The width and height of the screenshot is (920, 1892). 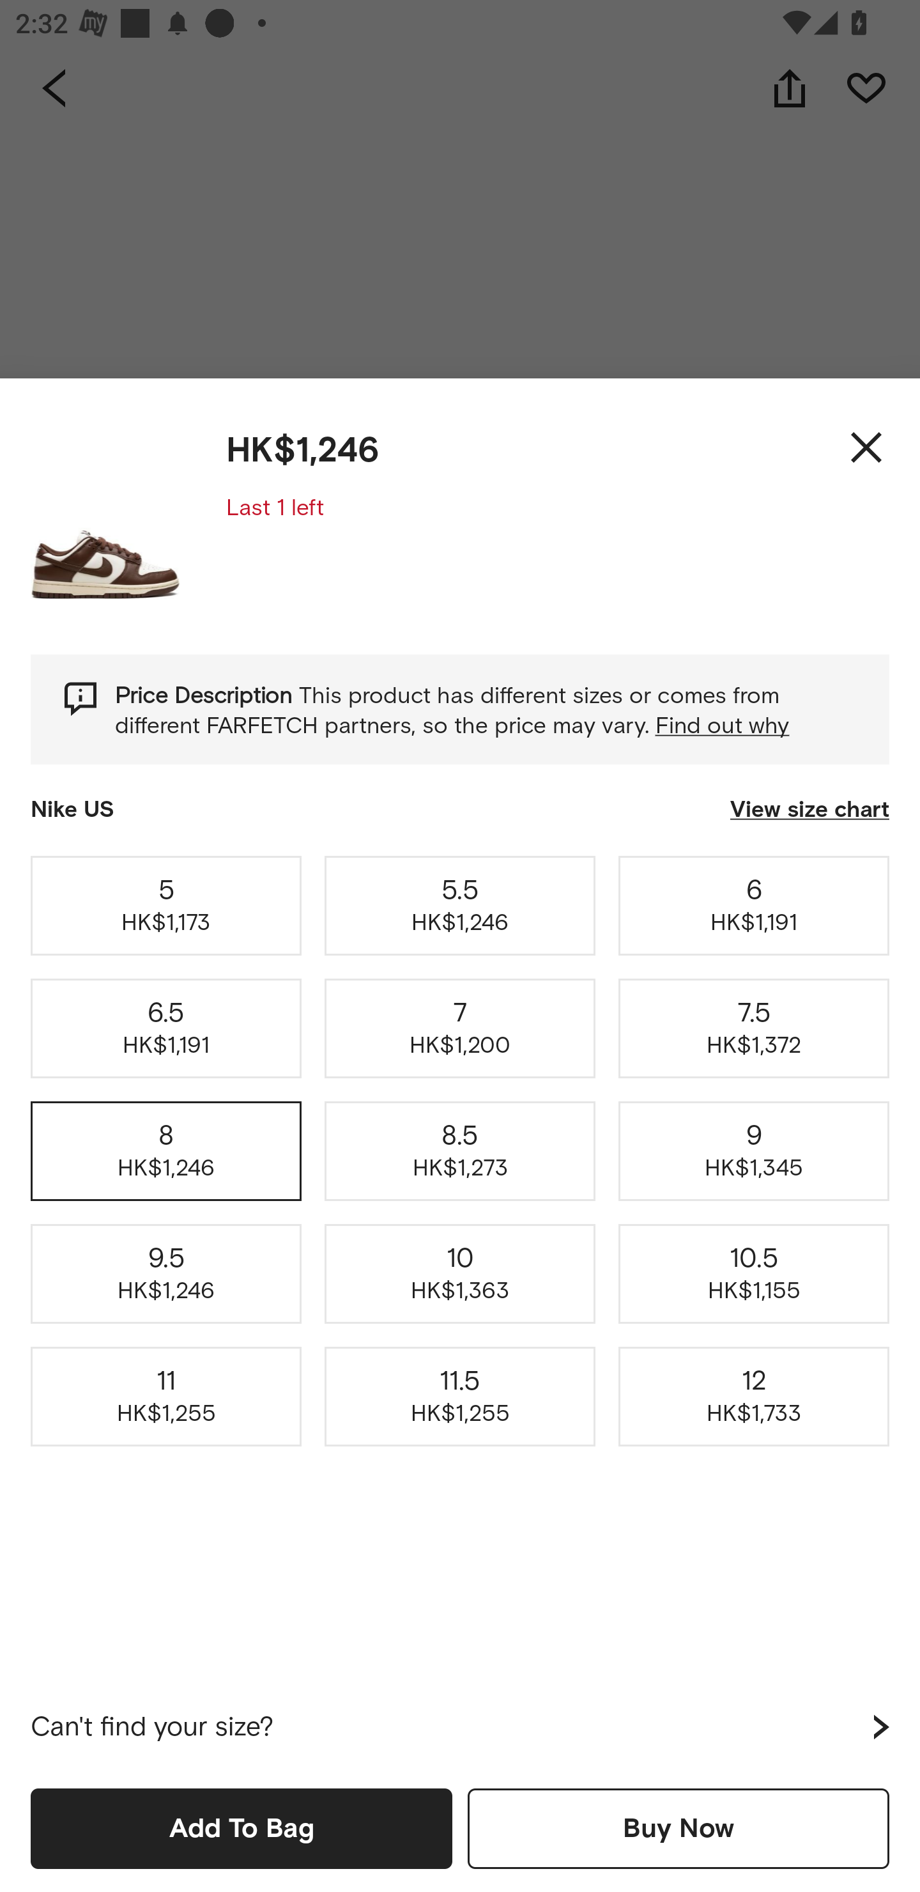 What do you see at coordinates (754, 1275) in the screenshot?
I see `10.5 HK$1,155` at bounding box center [754, 1275].